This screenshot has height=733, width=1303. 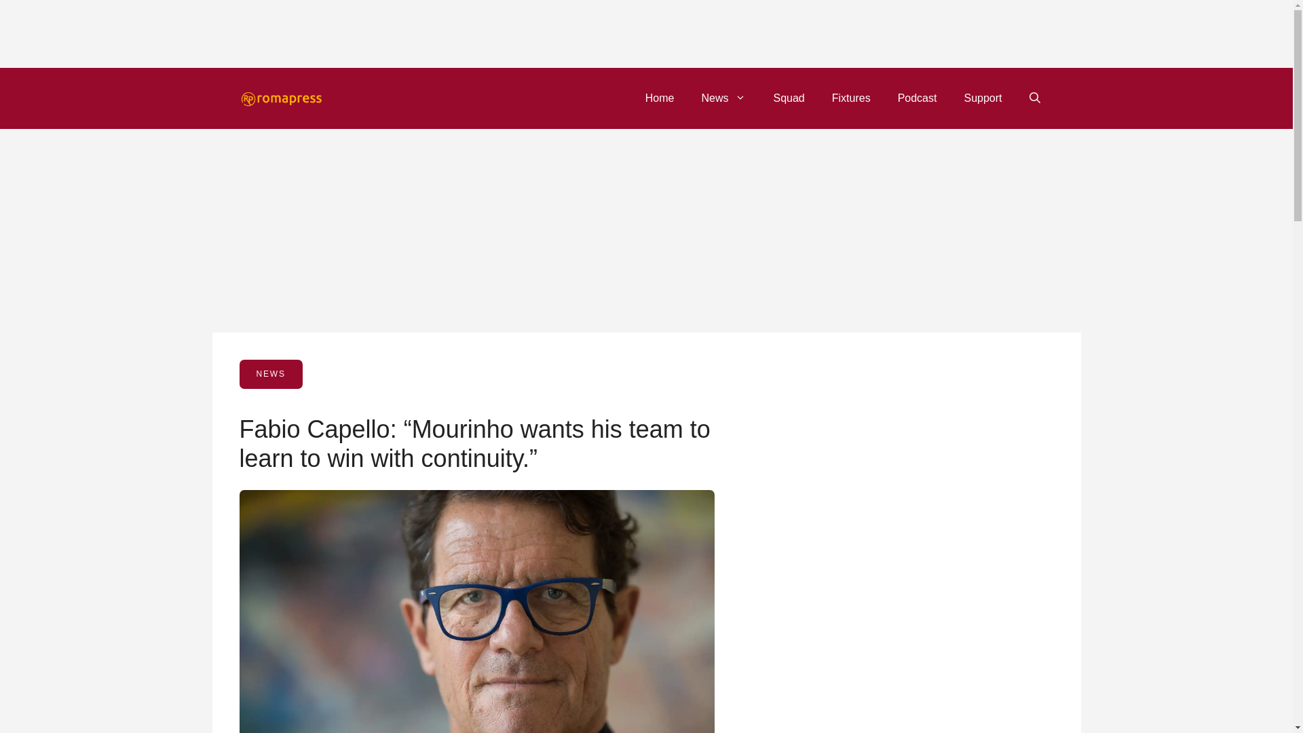 I want to click on Fixtures, so click(x=851, y=98).